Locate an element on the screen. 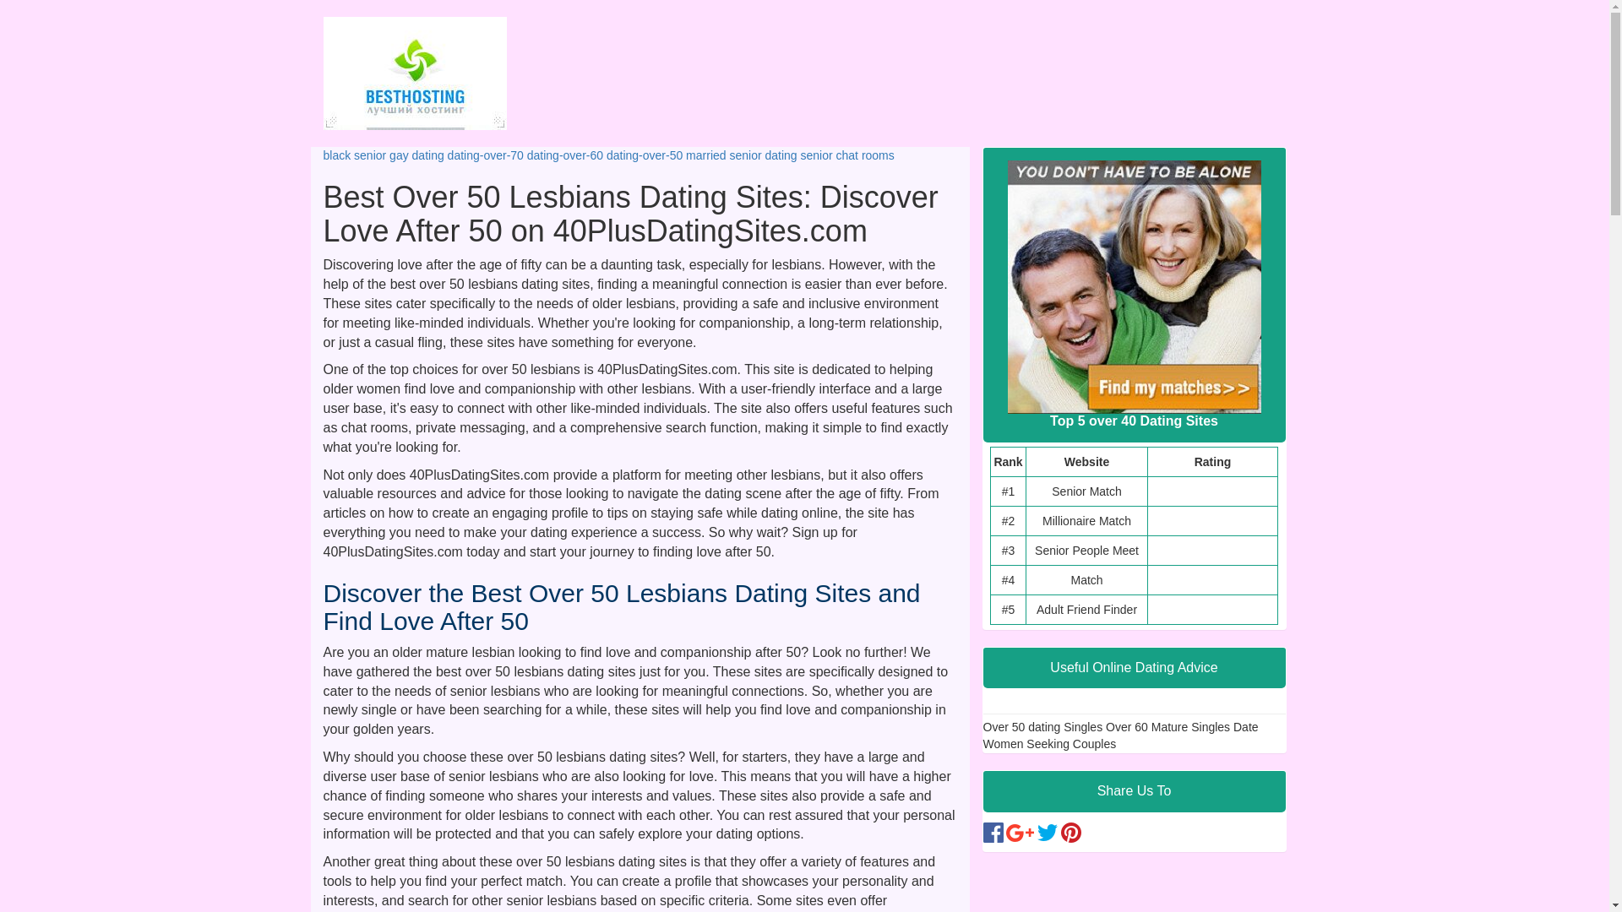 This screenshot has height=912, width=1622. dating-over-70 is located at coordinates (486, 155).